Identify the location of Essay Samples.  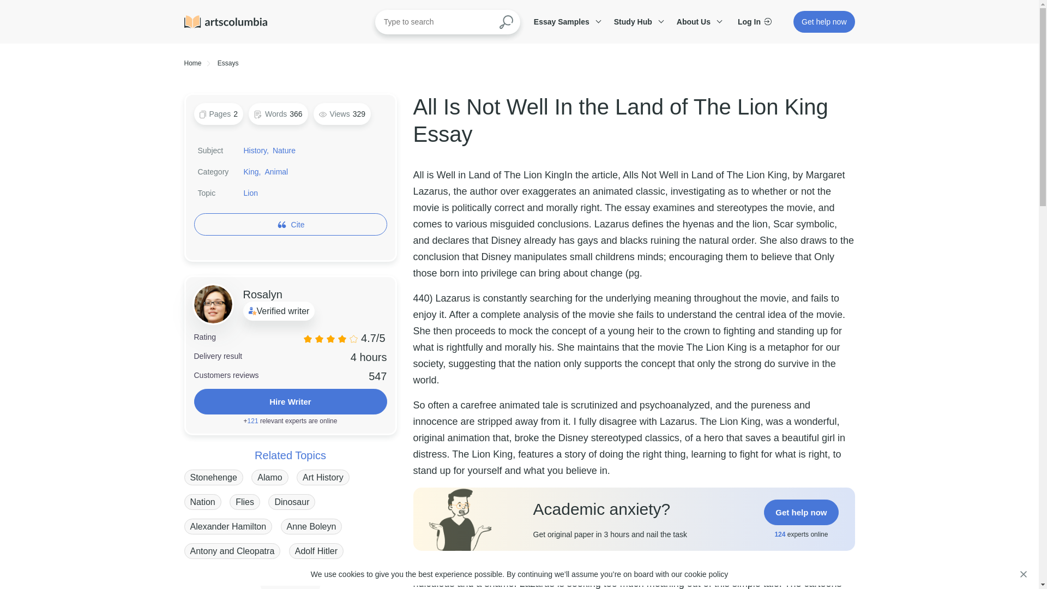
(565, 22).